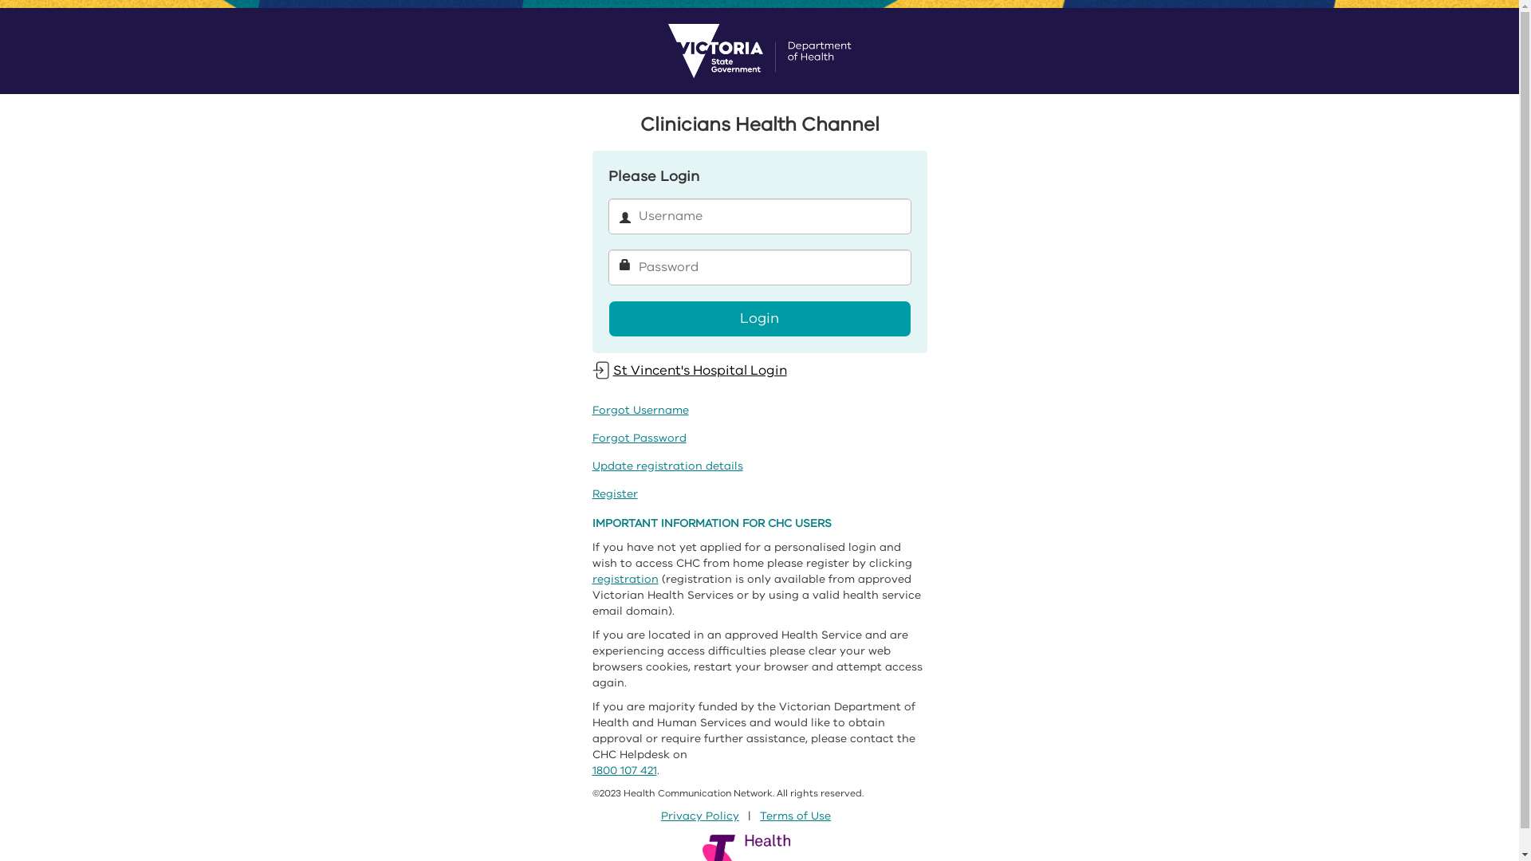 The image size is (1531, 861). What do you see at coordinates (614, 494) in the screenshot?
I see `Register` at bounding box center [614, 494].